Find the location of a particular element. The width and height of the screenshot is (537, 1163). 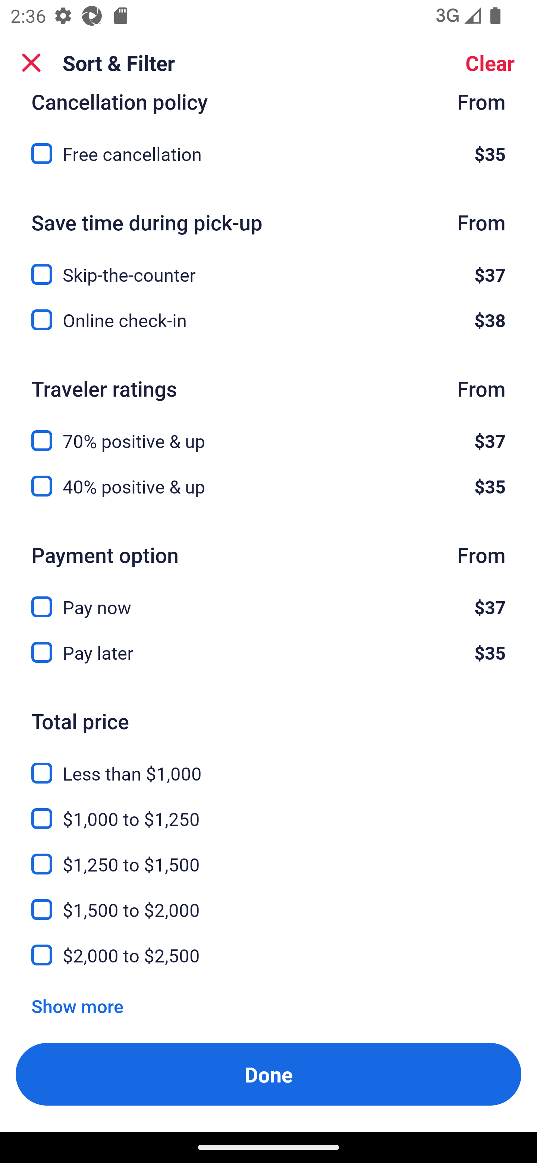

70% positive & up, $37 70% positive & up $37 is located at coordinates (268, 432).